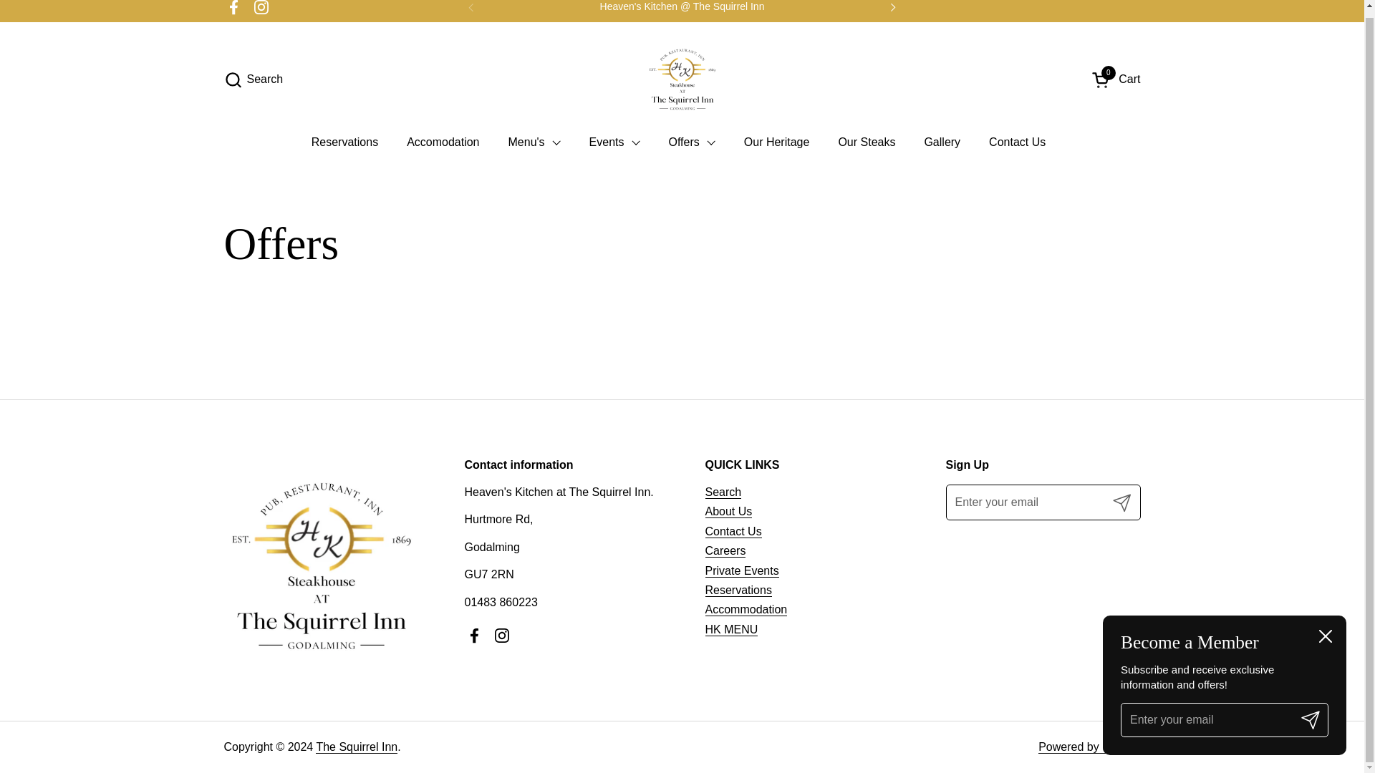  I want to click on Accomodation, so click(443, 142).